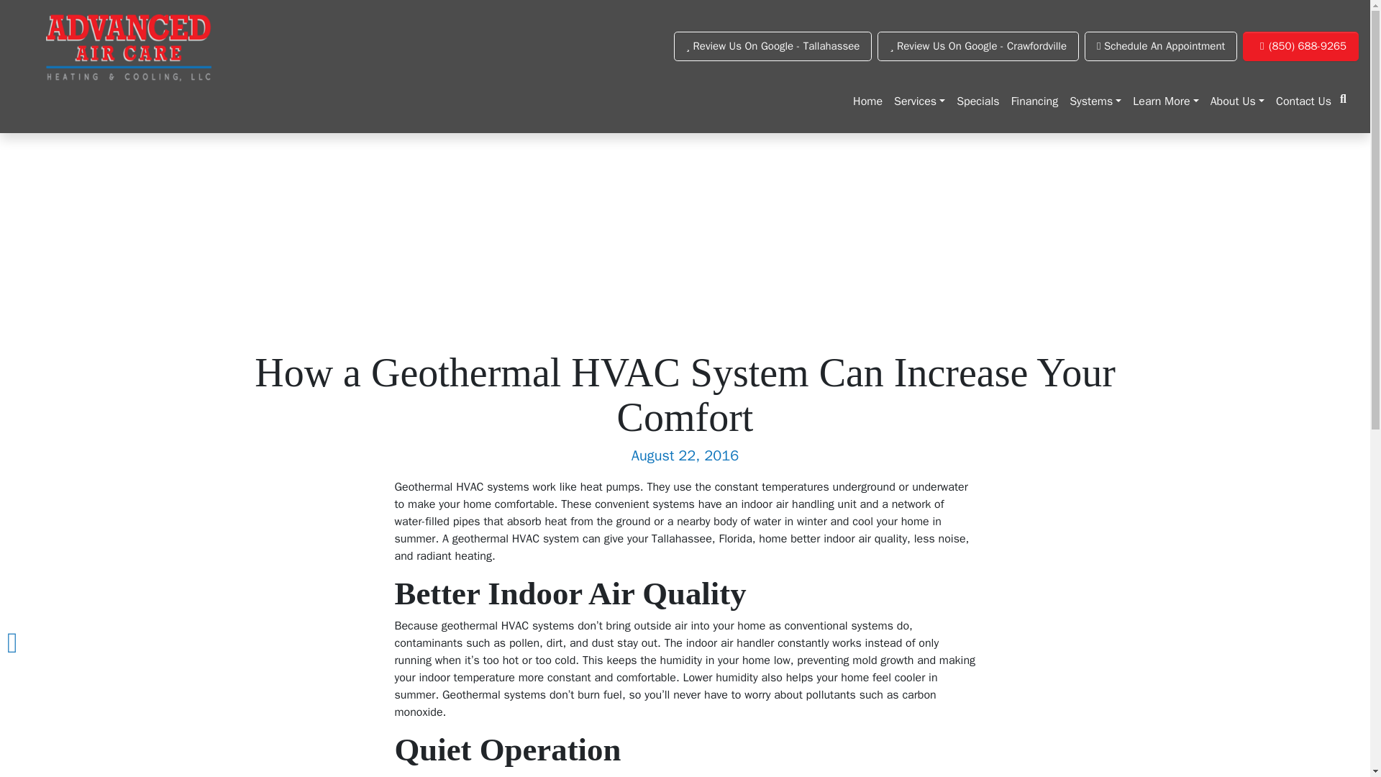 This screenshot has height=777, width=1381. What do you see at coordinates (977, 46) in the screenshot?
I see `Review Us On Google - Crawfordville` at bounding box center [977, 46].